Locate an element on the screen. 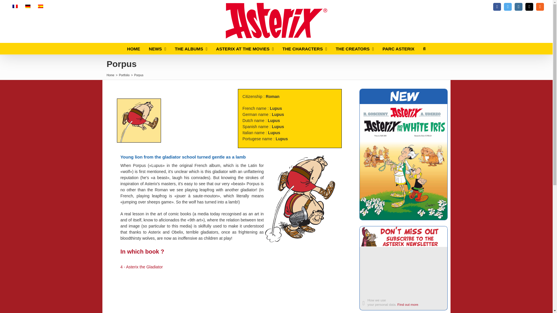 The height and width of the screenshot is (313, 557). NEWS is located at coordinates (157, 48).